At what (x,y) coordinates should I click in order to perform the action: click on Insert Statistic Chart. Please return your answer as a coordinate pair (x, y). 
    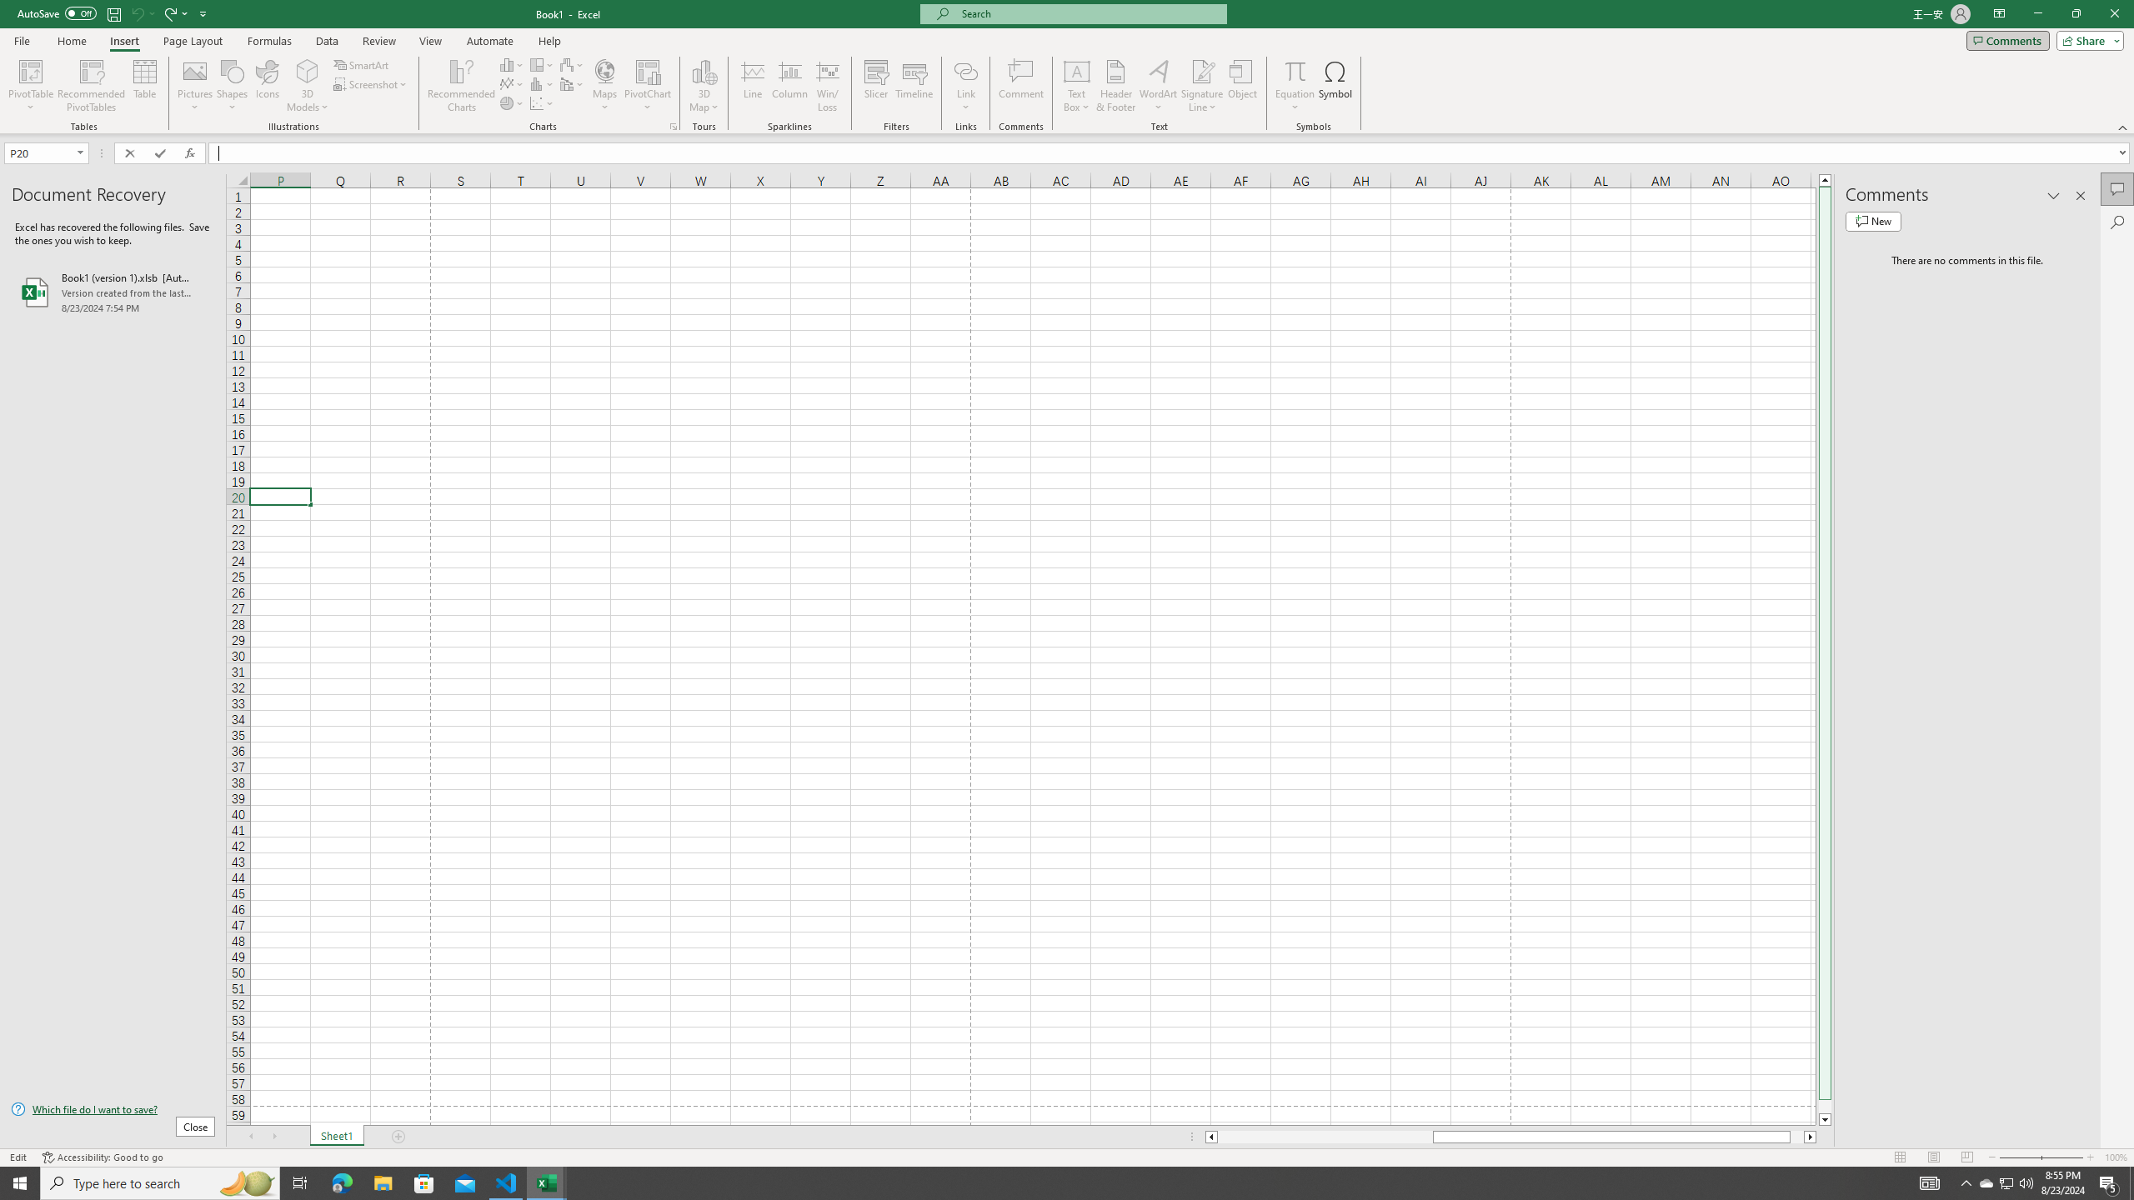
    Looking at the image, I should click on (542, 83).